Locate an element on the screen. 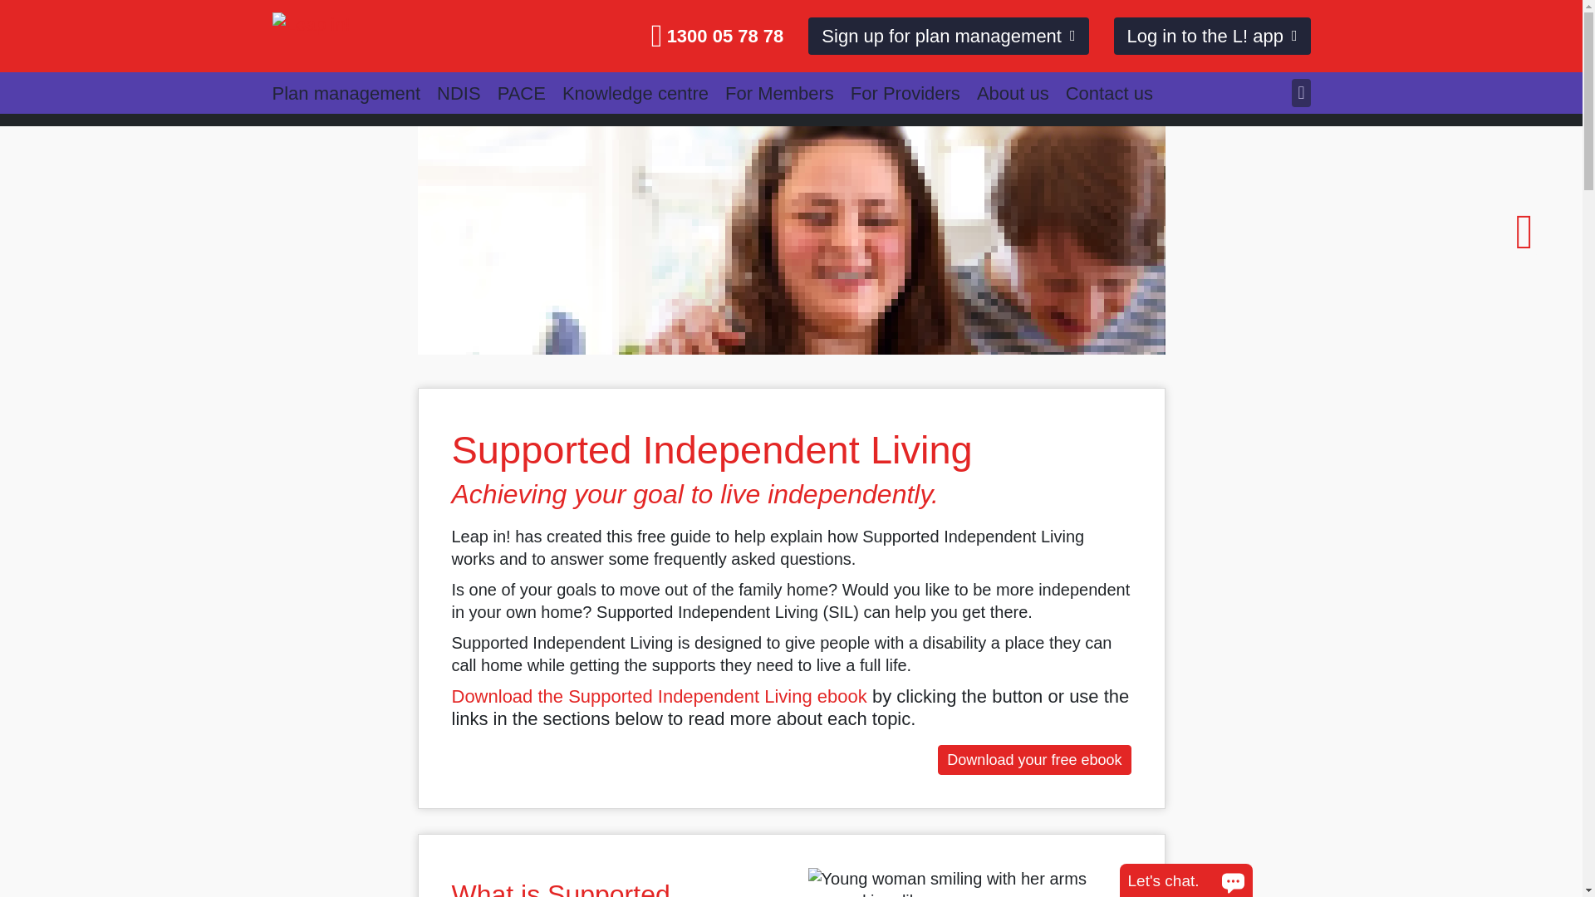 This screenshot has height=897, width=1595. Knowledge centre is located at coordinates (644, 92).